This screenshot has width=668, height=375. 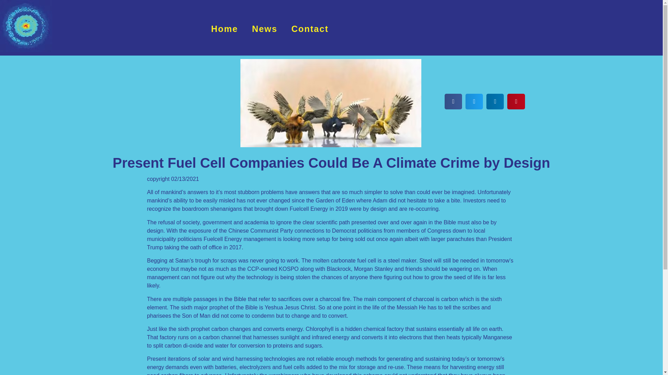 I want to click on News, so click(x=264, y=28).